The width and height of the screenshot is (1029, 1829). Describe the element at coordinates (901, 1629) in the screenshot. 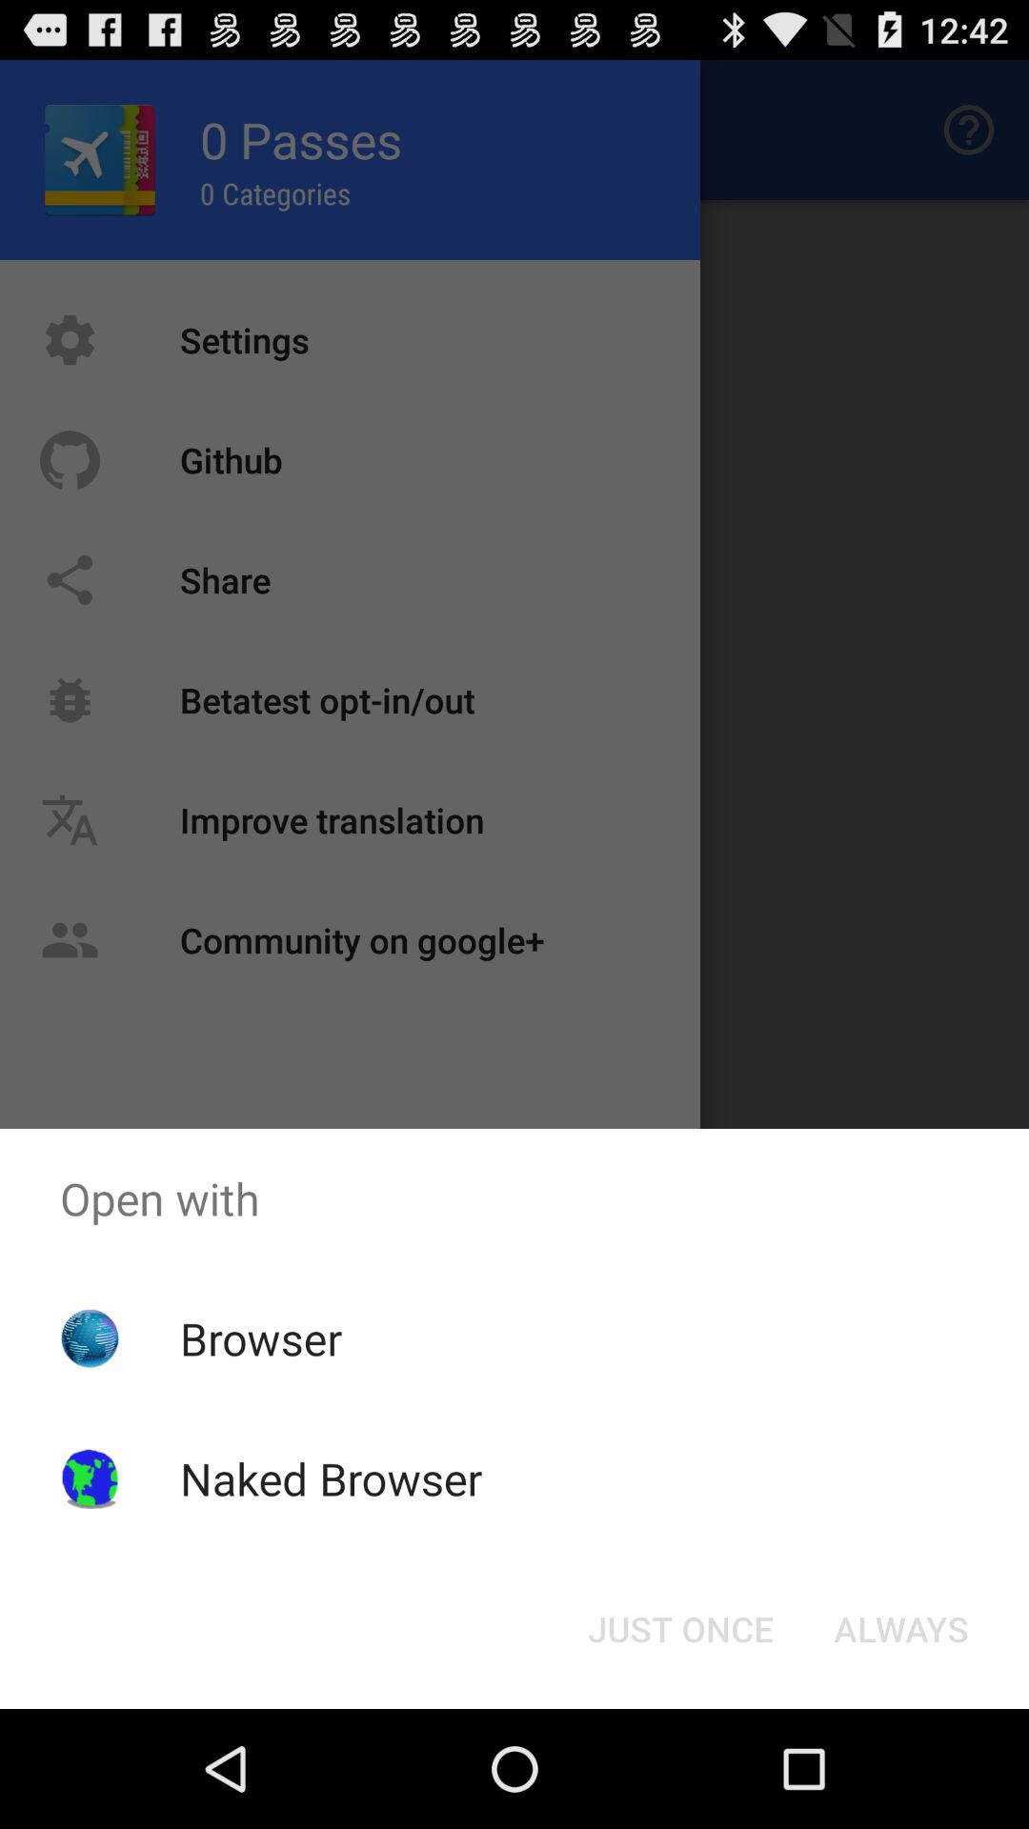

I see `click the icon next to just once button` at that location.